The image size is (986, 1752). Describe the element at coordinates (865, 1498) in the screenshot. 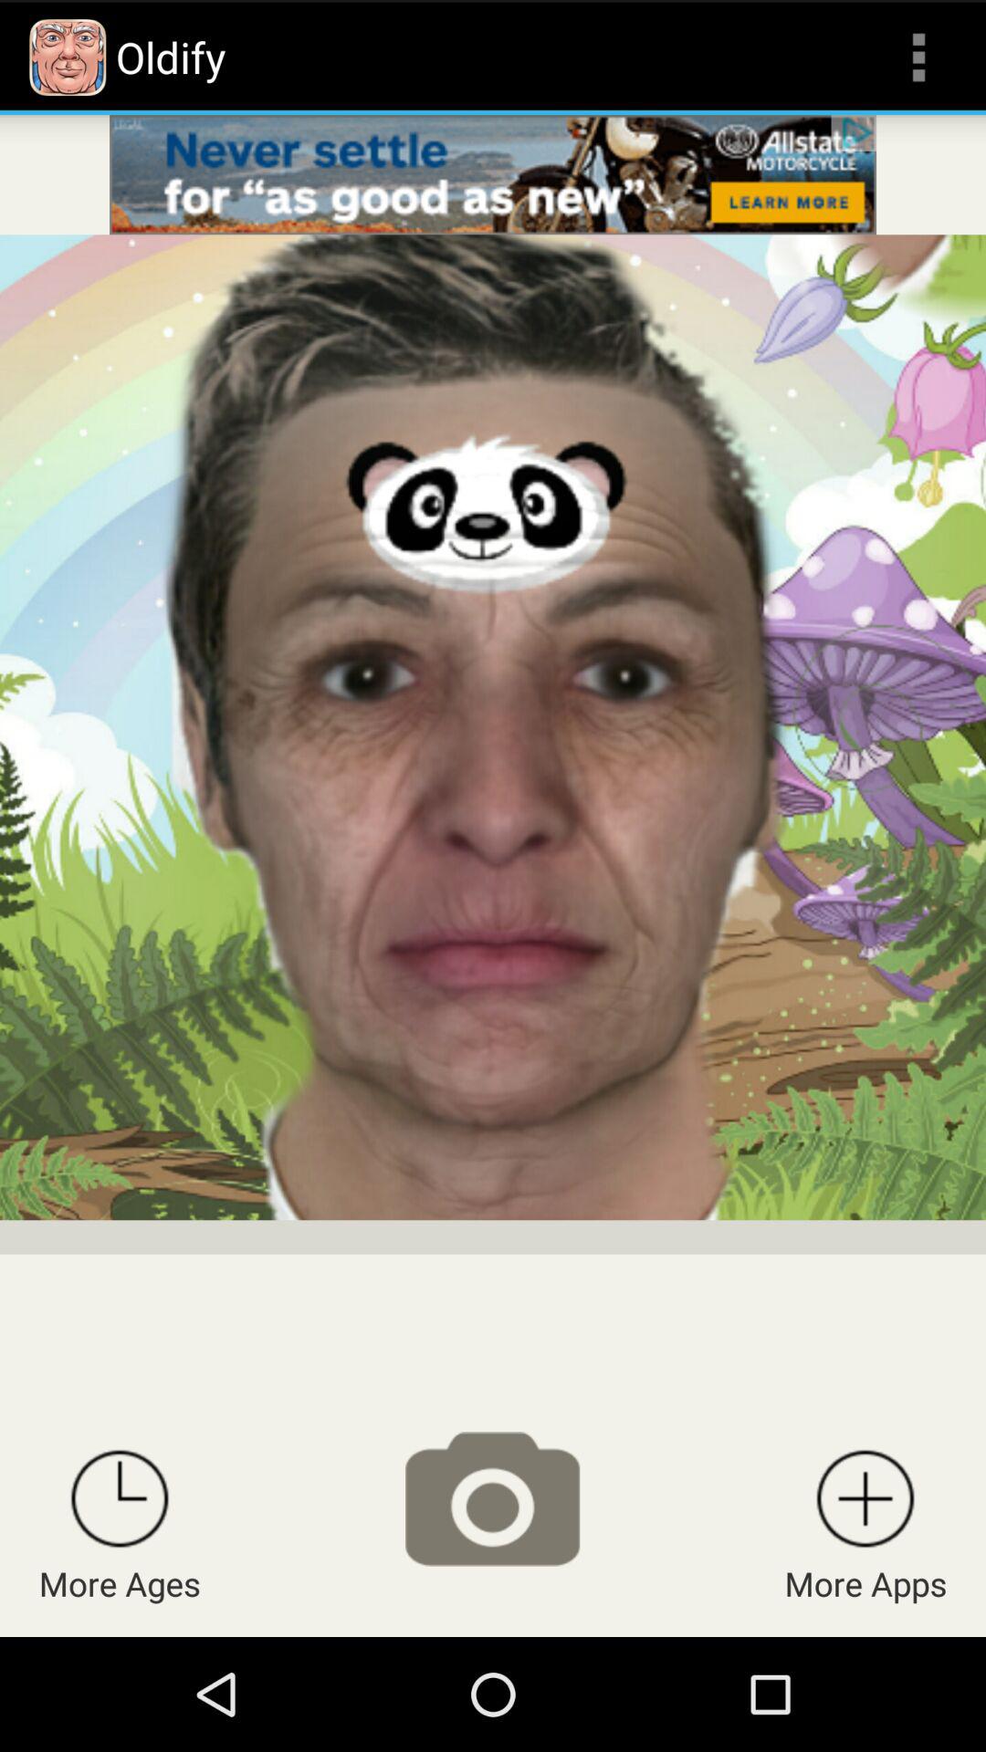

I see `see apps` at that location.